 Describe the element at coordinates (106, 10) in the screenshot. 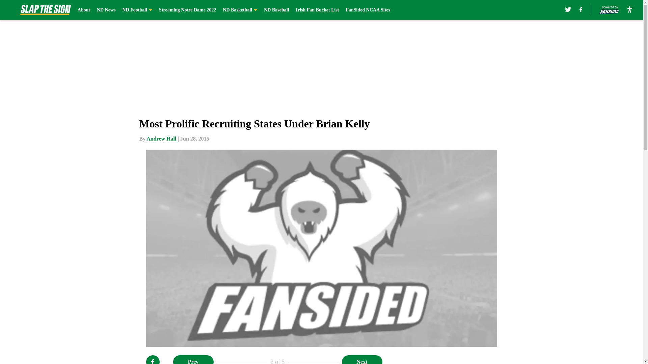

I see `ND News` at that location.